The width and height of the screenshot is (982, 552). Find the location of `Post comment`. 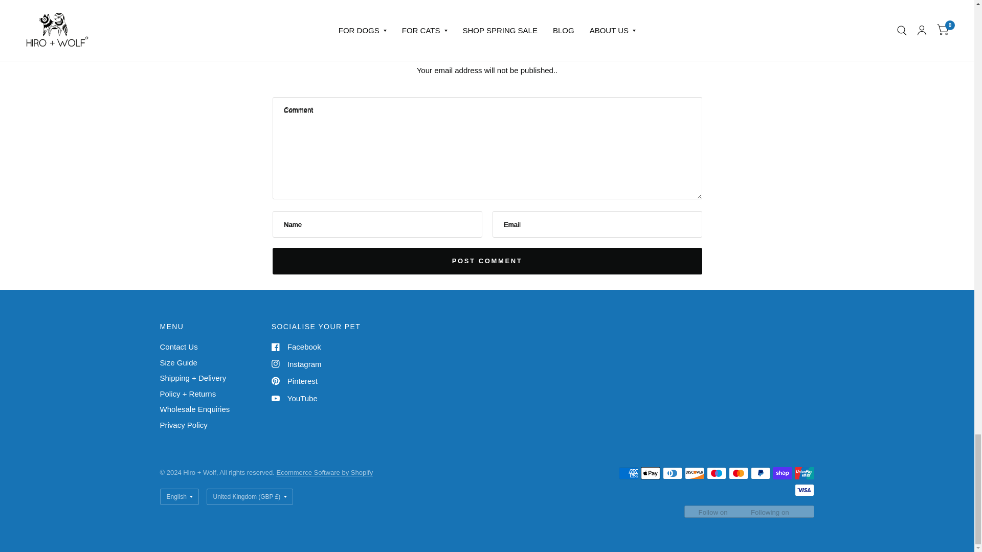

Post comment is located at coordinates (487, 261).